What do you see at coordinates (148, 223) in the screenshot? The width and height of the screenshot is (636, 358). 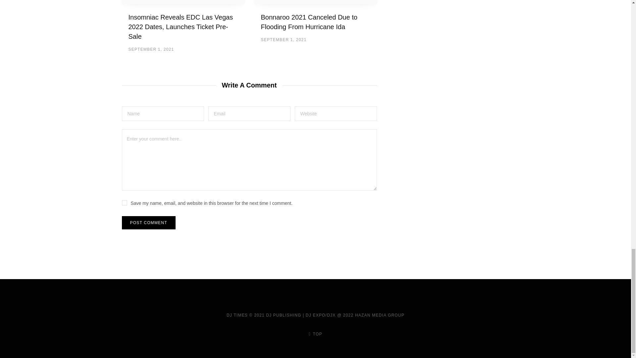 I see `Post Comment` at bounding box center [148, 223].